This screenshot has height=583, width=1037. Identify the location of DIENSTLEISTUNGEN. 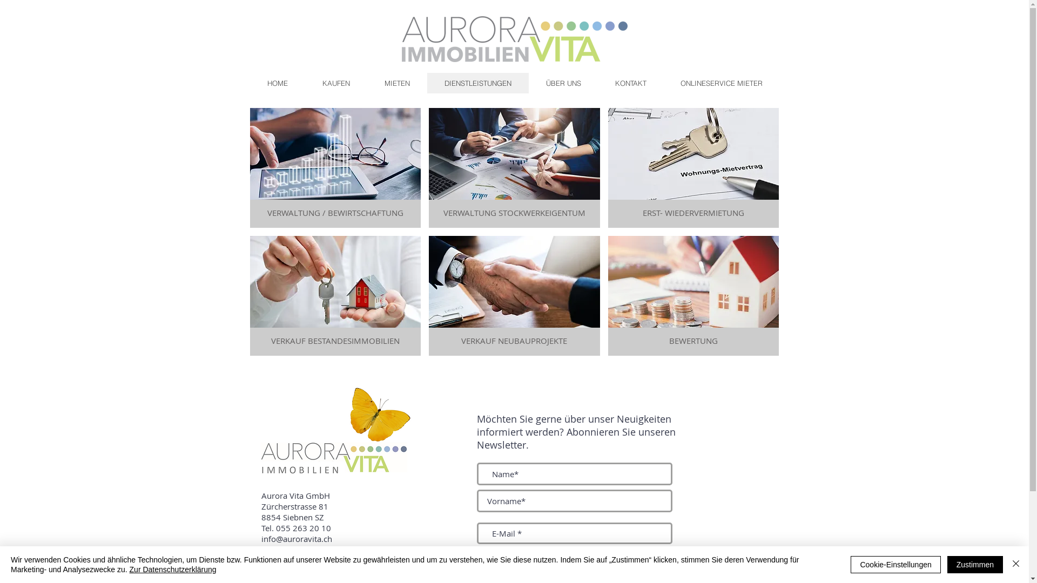
(477, 83).